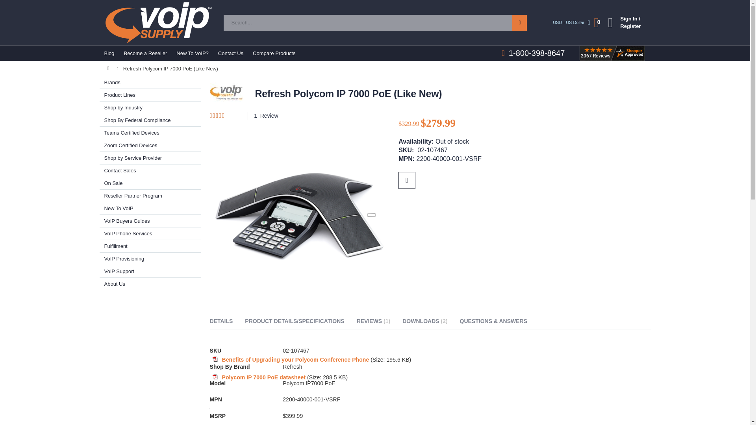  What do you see at coordinates (519, 22) in the screenshot?
I see `Search` at bounding box center [519, 22].